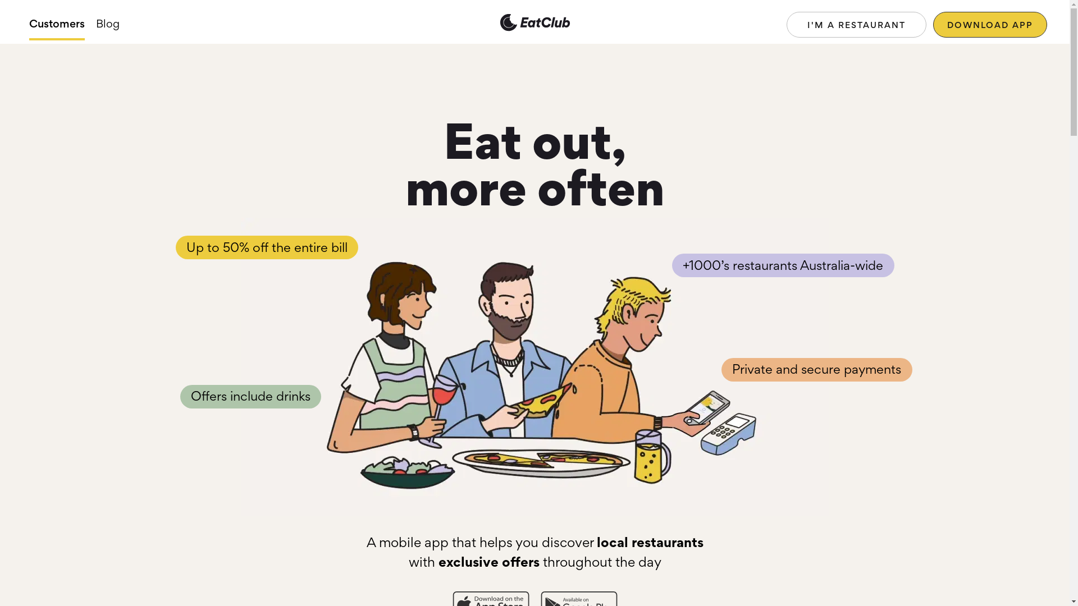 The image size is (1078, 606). I want to click on Customers, so click(57, 25).